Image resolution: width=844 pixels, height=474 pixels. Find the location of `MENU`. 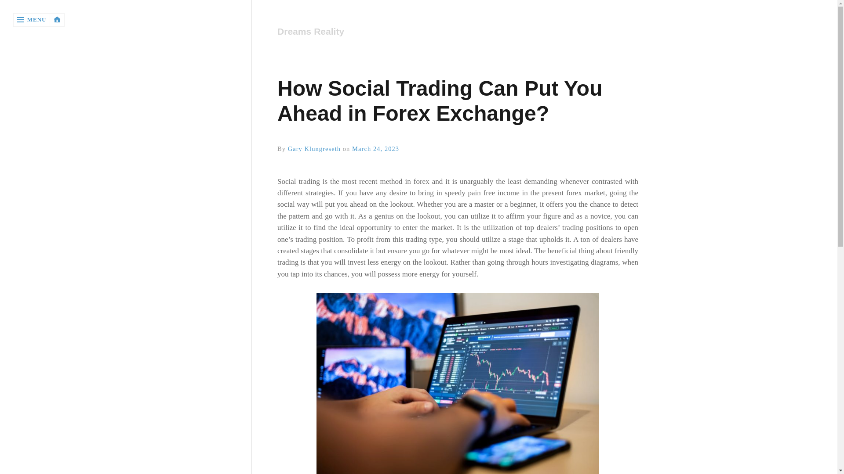

MENU is located at coordinates (32, 20).